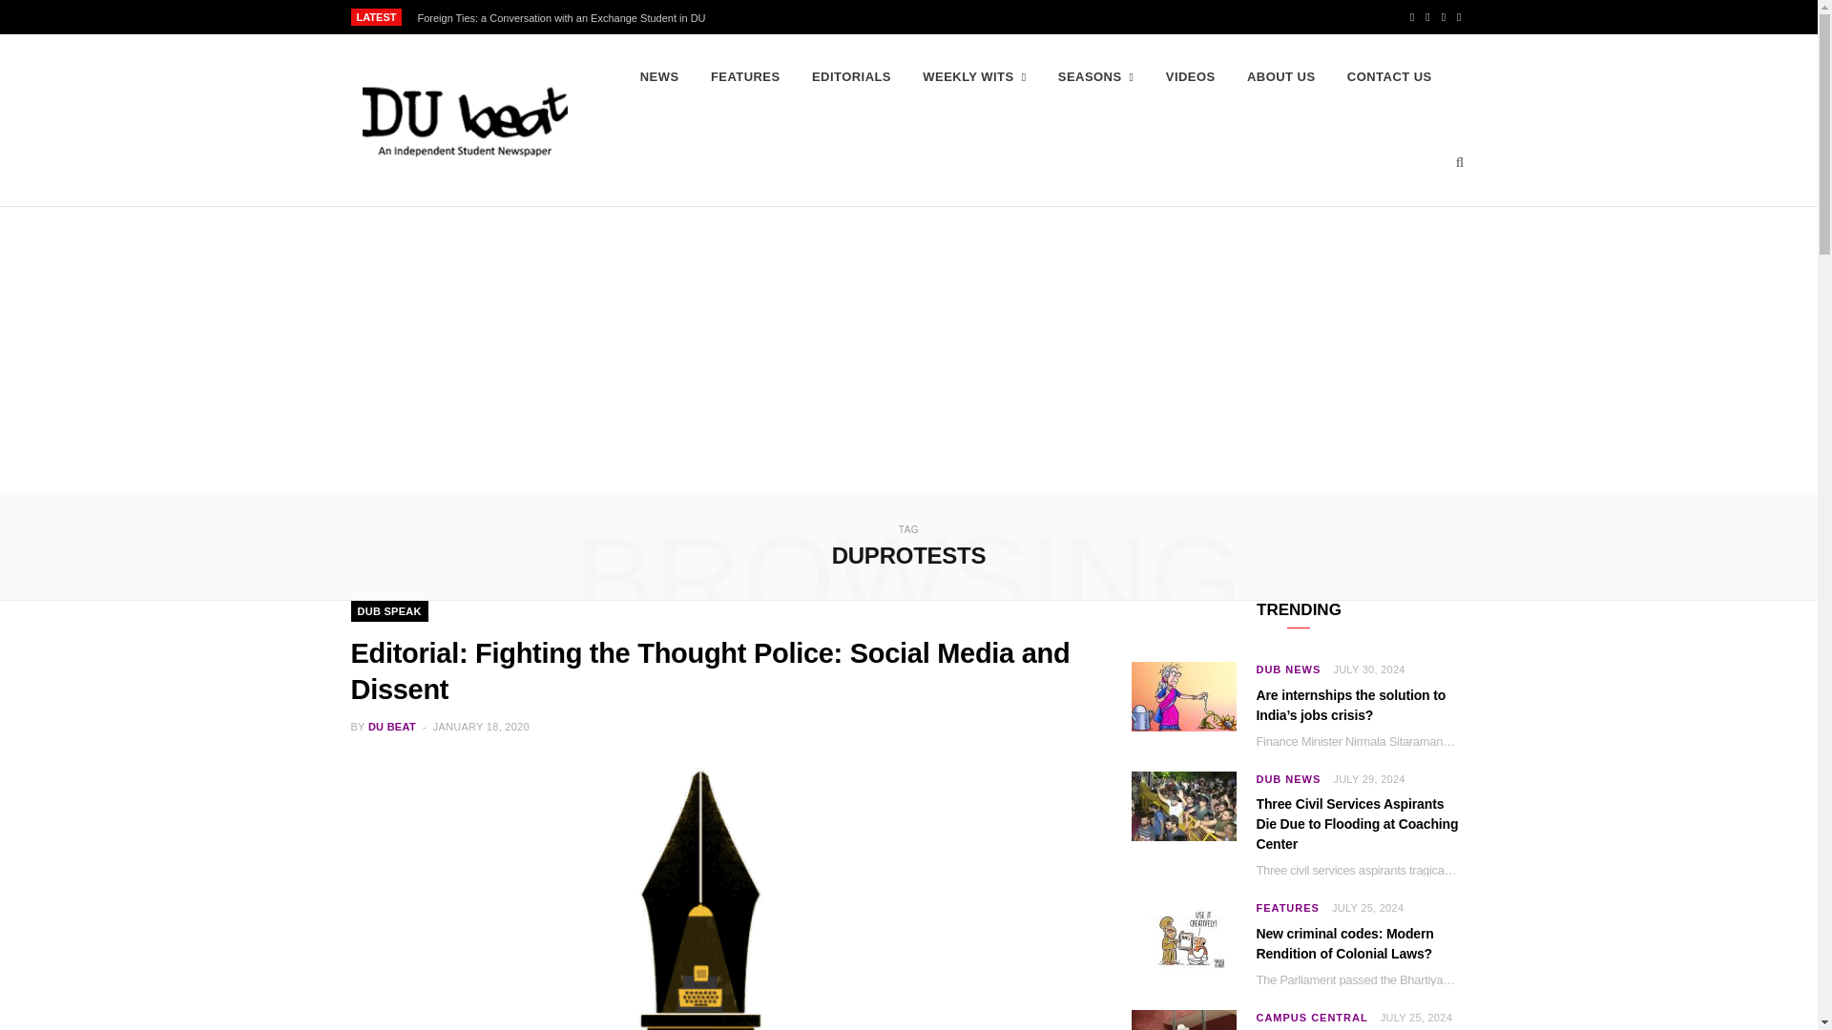 The image size is (1832, 1030). I want to click on EDITORIALS, so click(851, 76).